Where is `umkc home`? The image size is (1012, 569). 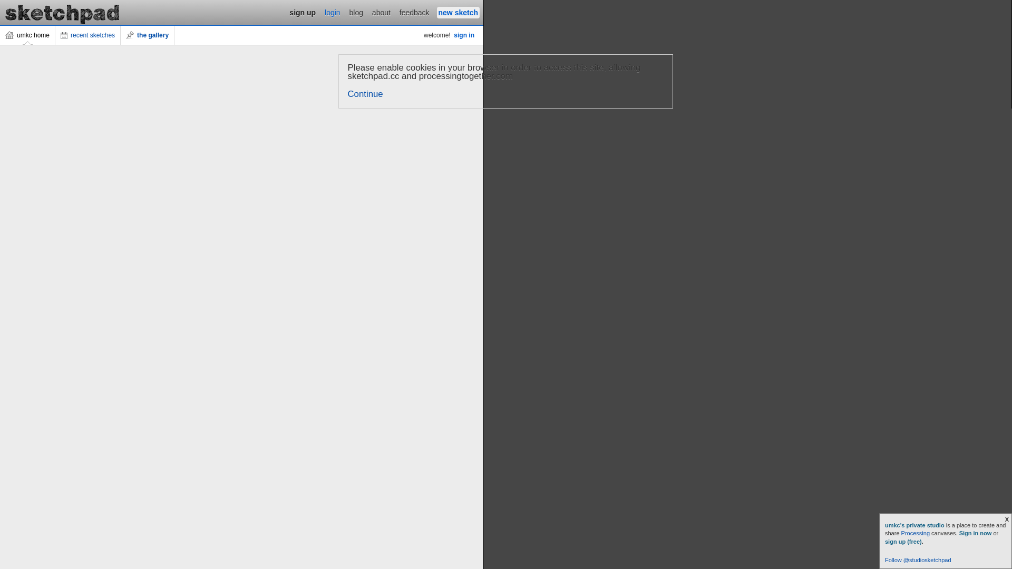 umkc home is located at coordinates (27, 35).